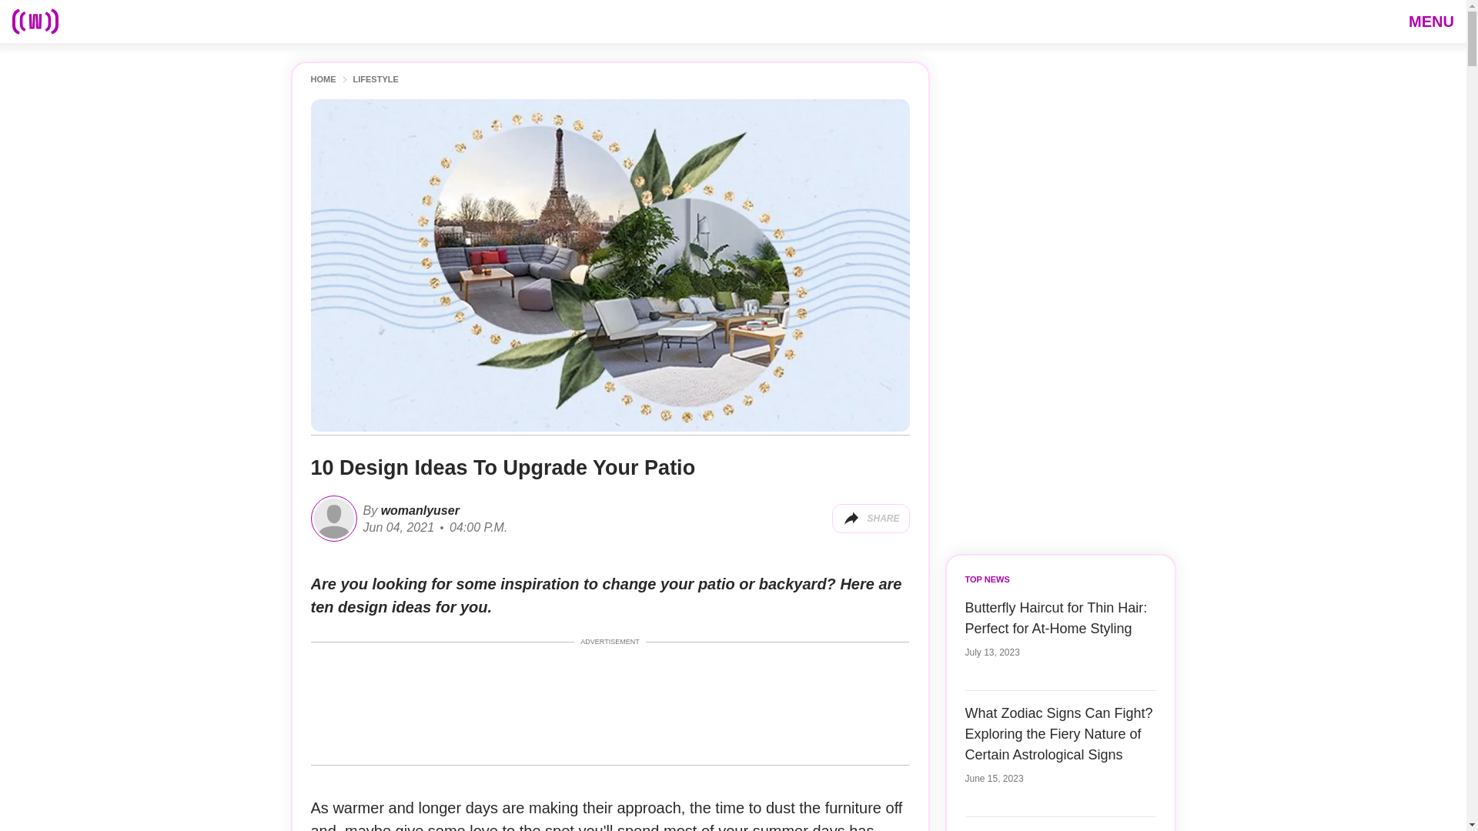  I want to click on LIFESTYLE, so click(375, 80).